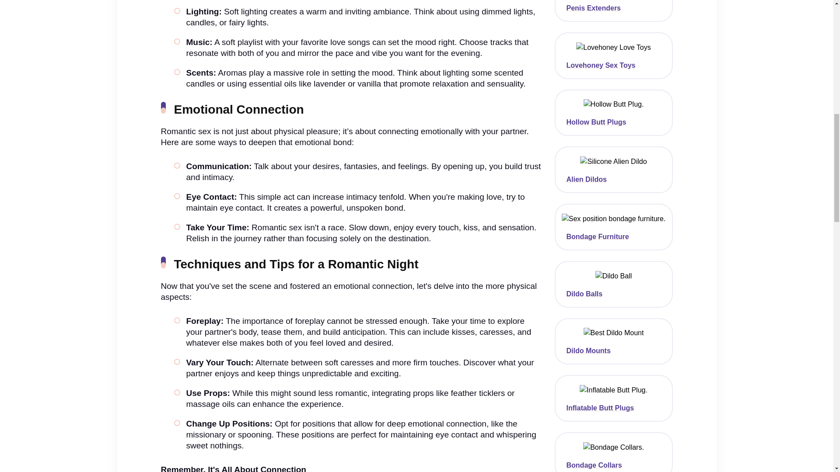  I want to click on Bondage Furniture, so click(613, 237).